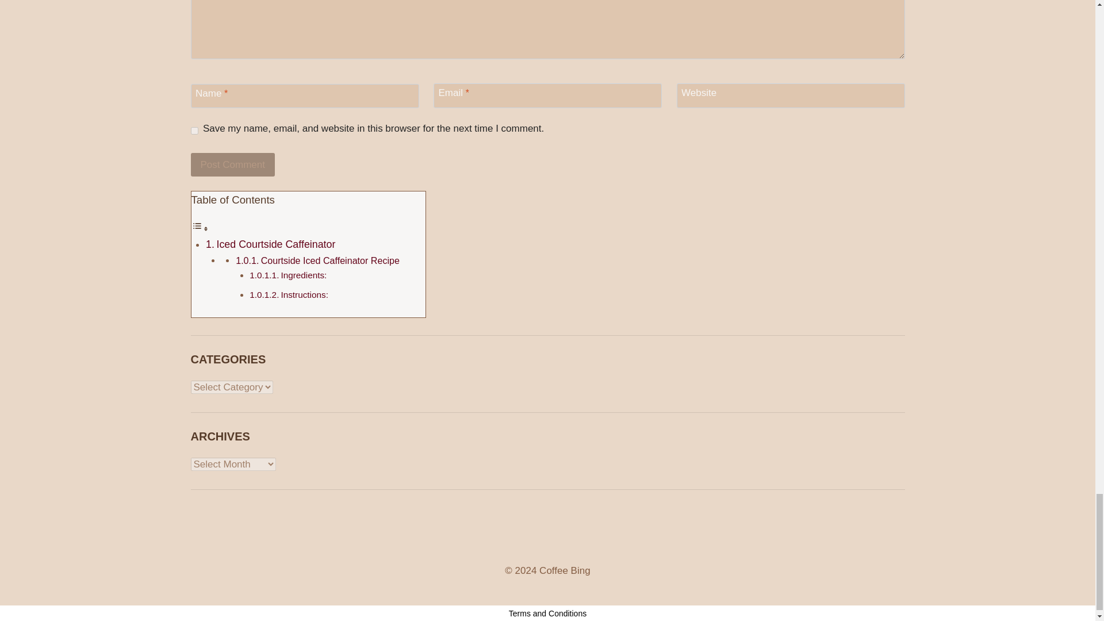 The height and width of the screenshot is (621, 1104). I want to click on Post Comment, so click(233, 164).